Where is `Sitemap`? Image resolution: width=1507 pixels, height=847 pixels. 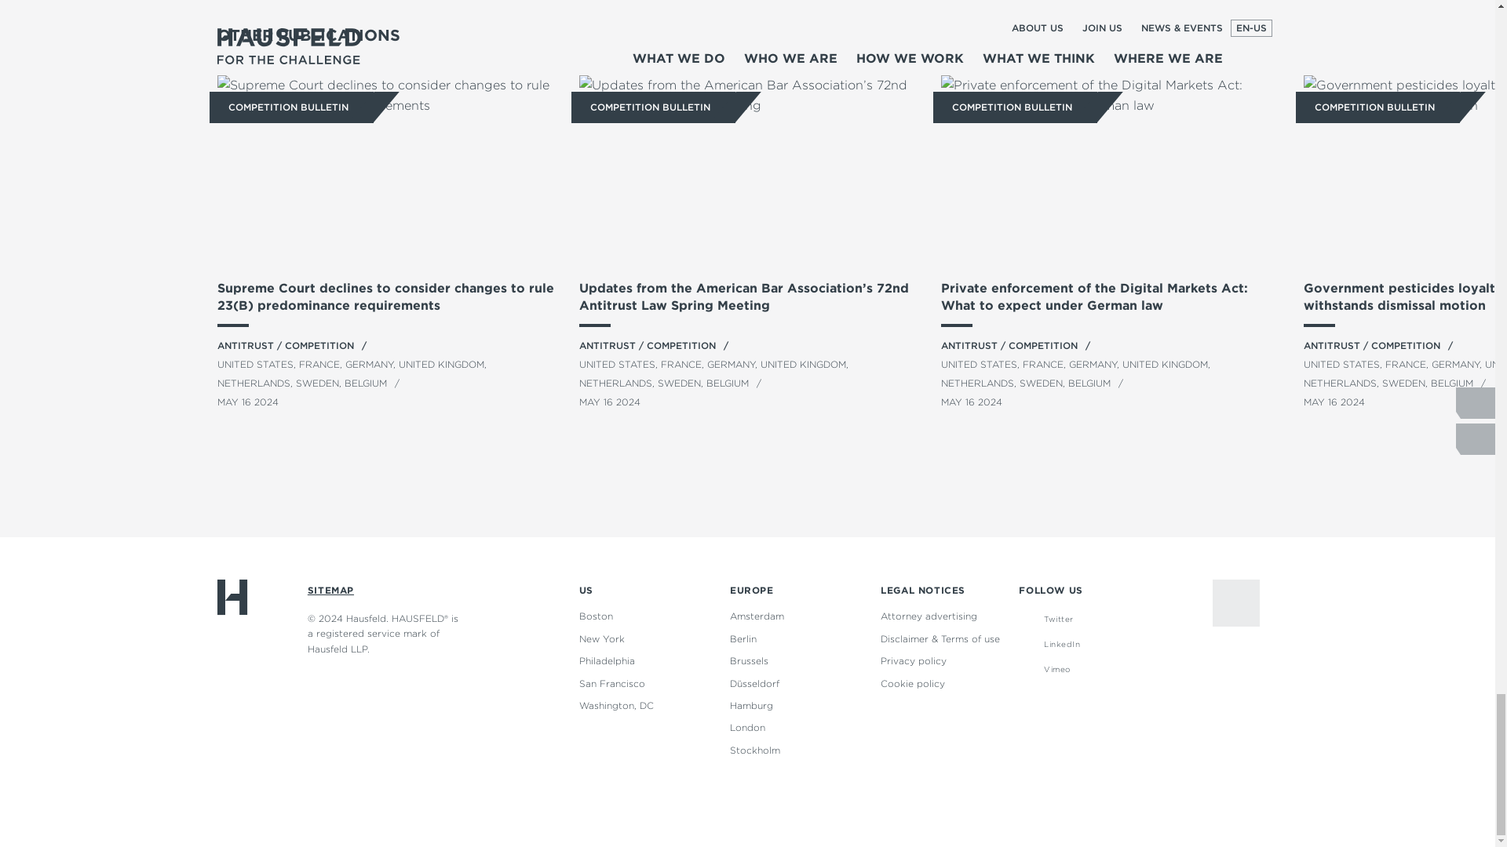 Sitemap is located at coordinates (330, 590).